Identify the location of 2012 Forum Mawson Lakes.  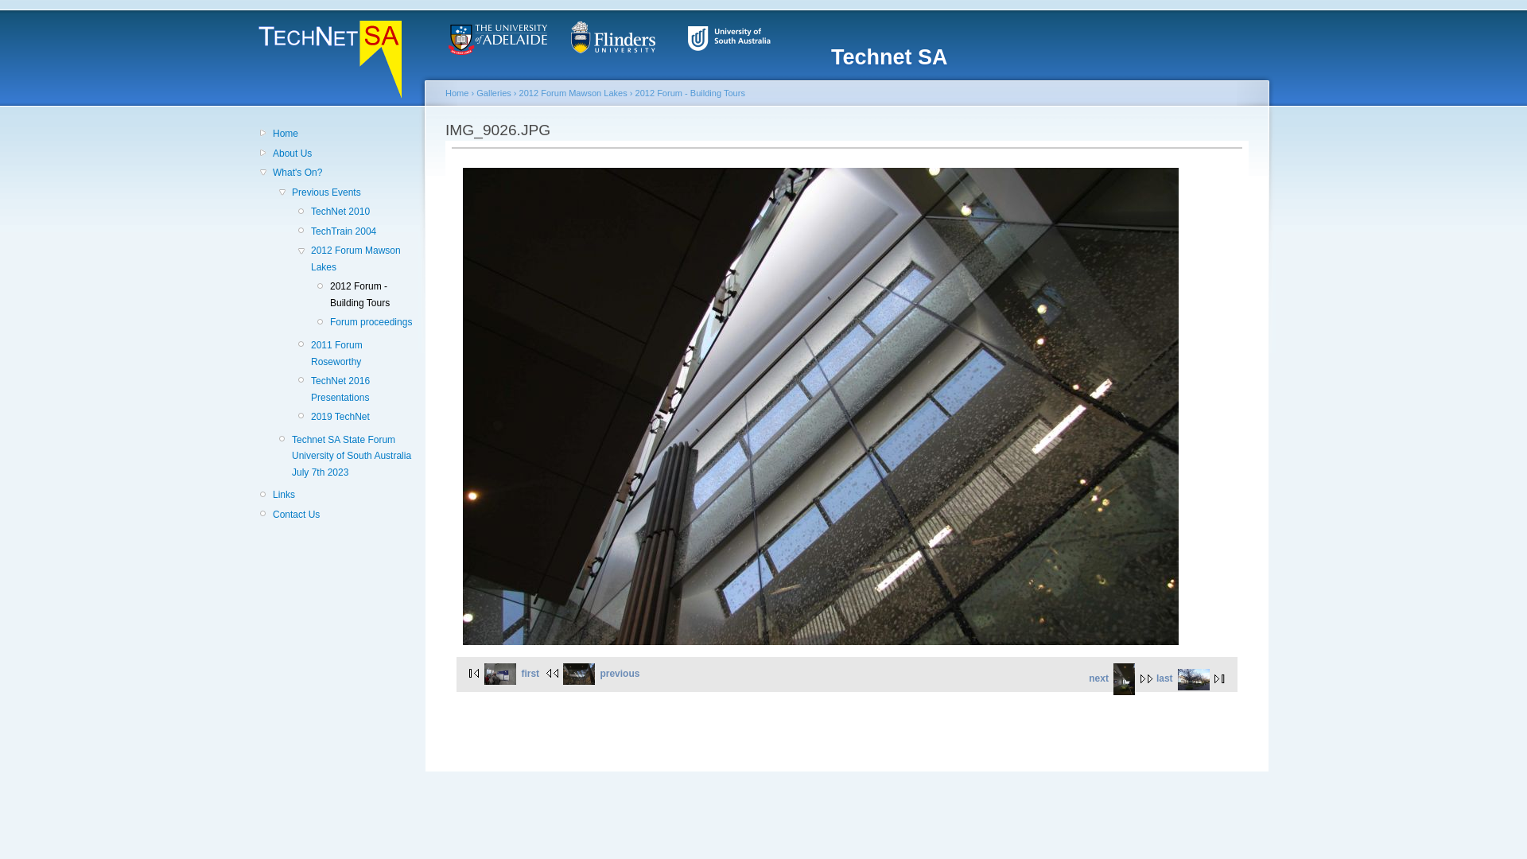
(363, 259).